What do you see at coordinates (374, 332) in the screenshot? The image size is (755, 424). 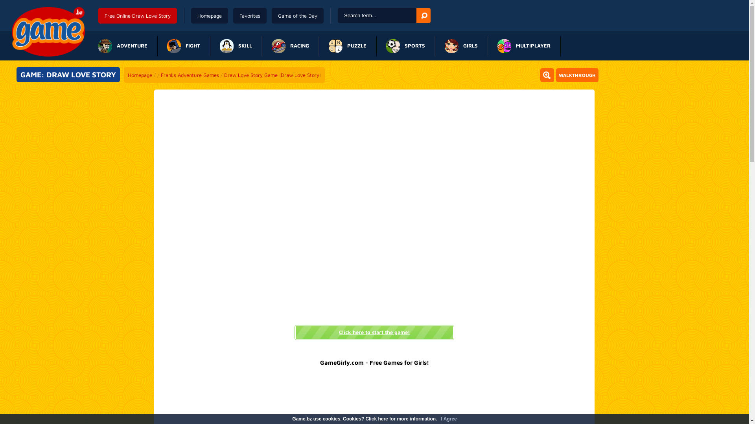 I see `Click here to start the game!` at bounding box center [374, 332].